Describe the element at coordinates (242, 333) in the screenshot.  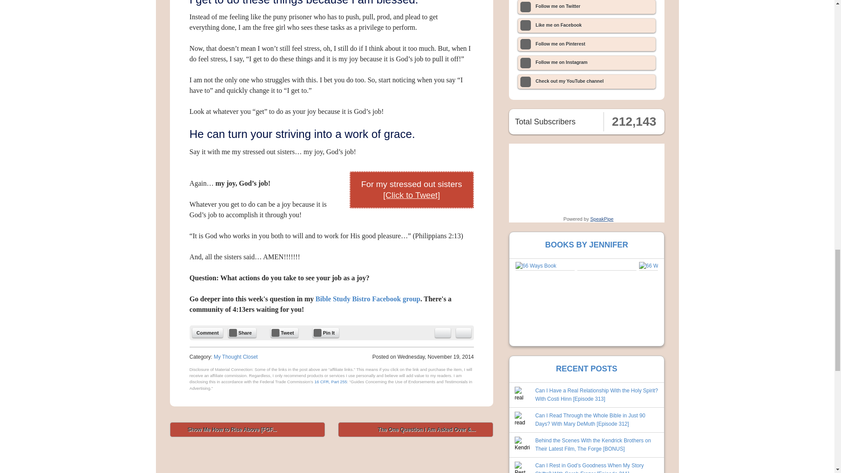
I see `Share` at that location.